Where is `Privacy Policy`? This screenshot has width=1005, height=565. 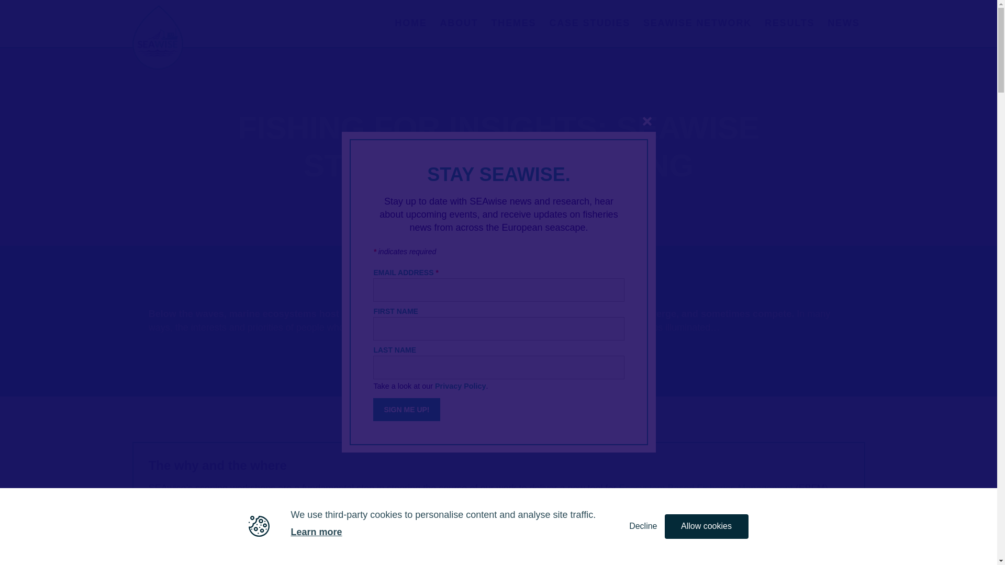
Privacy Policy is located at coordinates (460, 386).